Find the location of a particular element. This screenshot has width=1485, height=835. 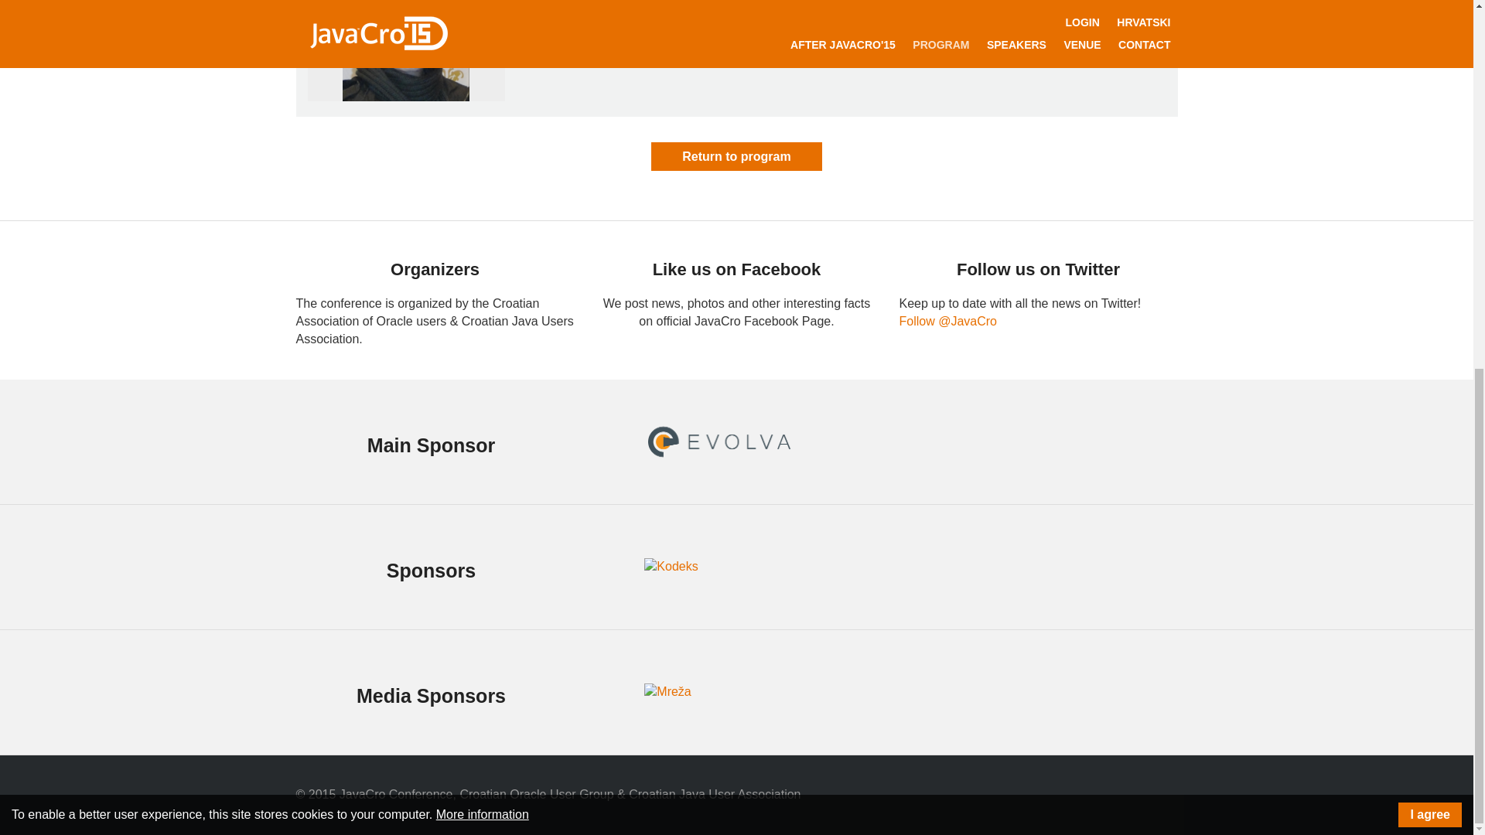

Kodeks is located at coordinates (671, 567).